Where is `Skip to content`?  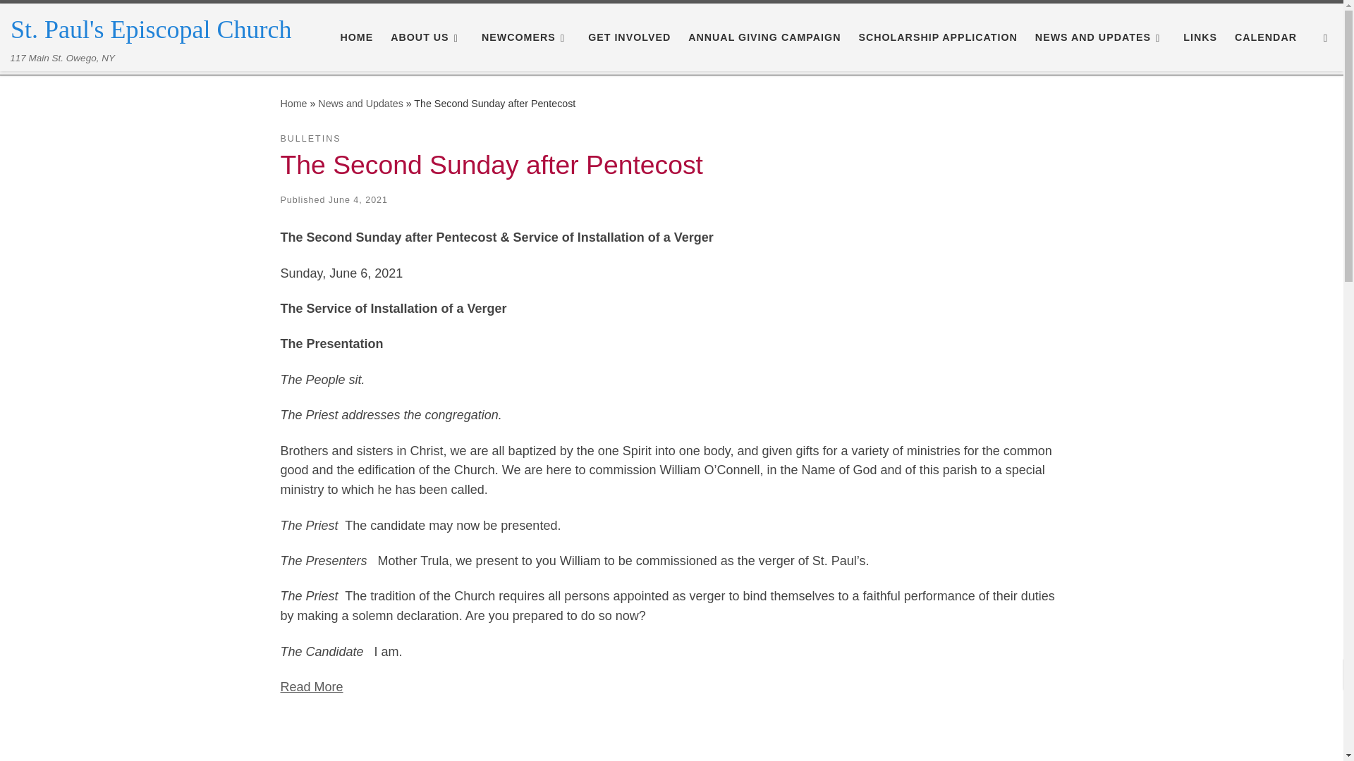 Skip to content is located at coordinates (56, 18).